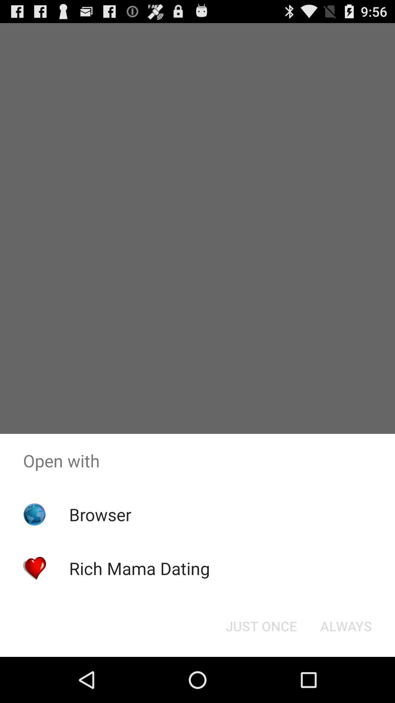 The height and width of the screenshot is (703, 395). What do you see at coordinates (346, 626) in the screenshot?
I see `select item next to the just once button` at bounding box center [346, 626].